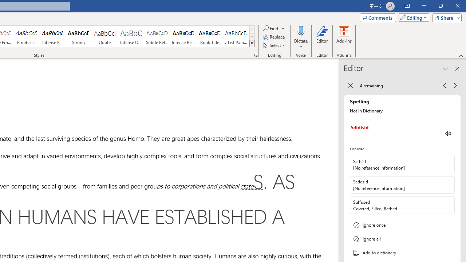  I want to click on Intense Quote, so click(131, 36).